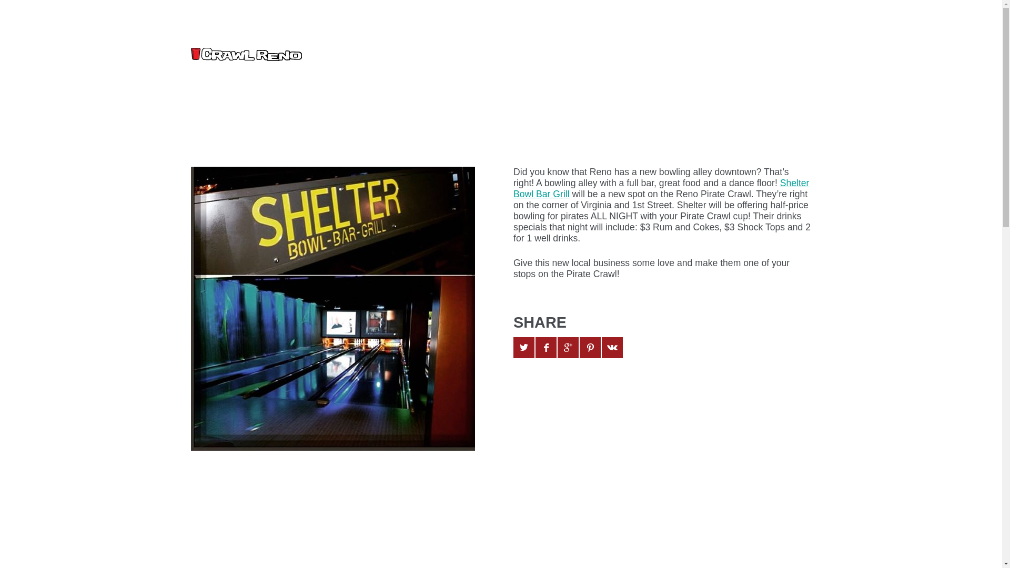 The width and height of the screenshot is (1010, 568). I want to click on Tweet This, so click(523, 348).